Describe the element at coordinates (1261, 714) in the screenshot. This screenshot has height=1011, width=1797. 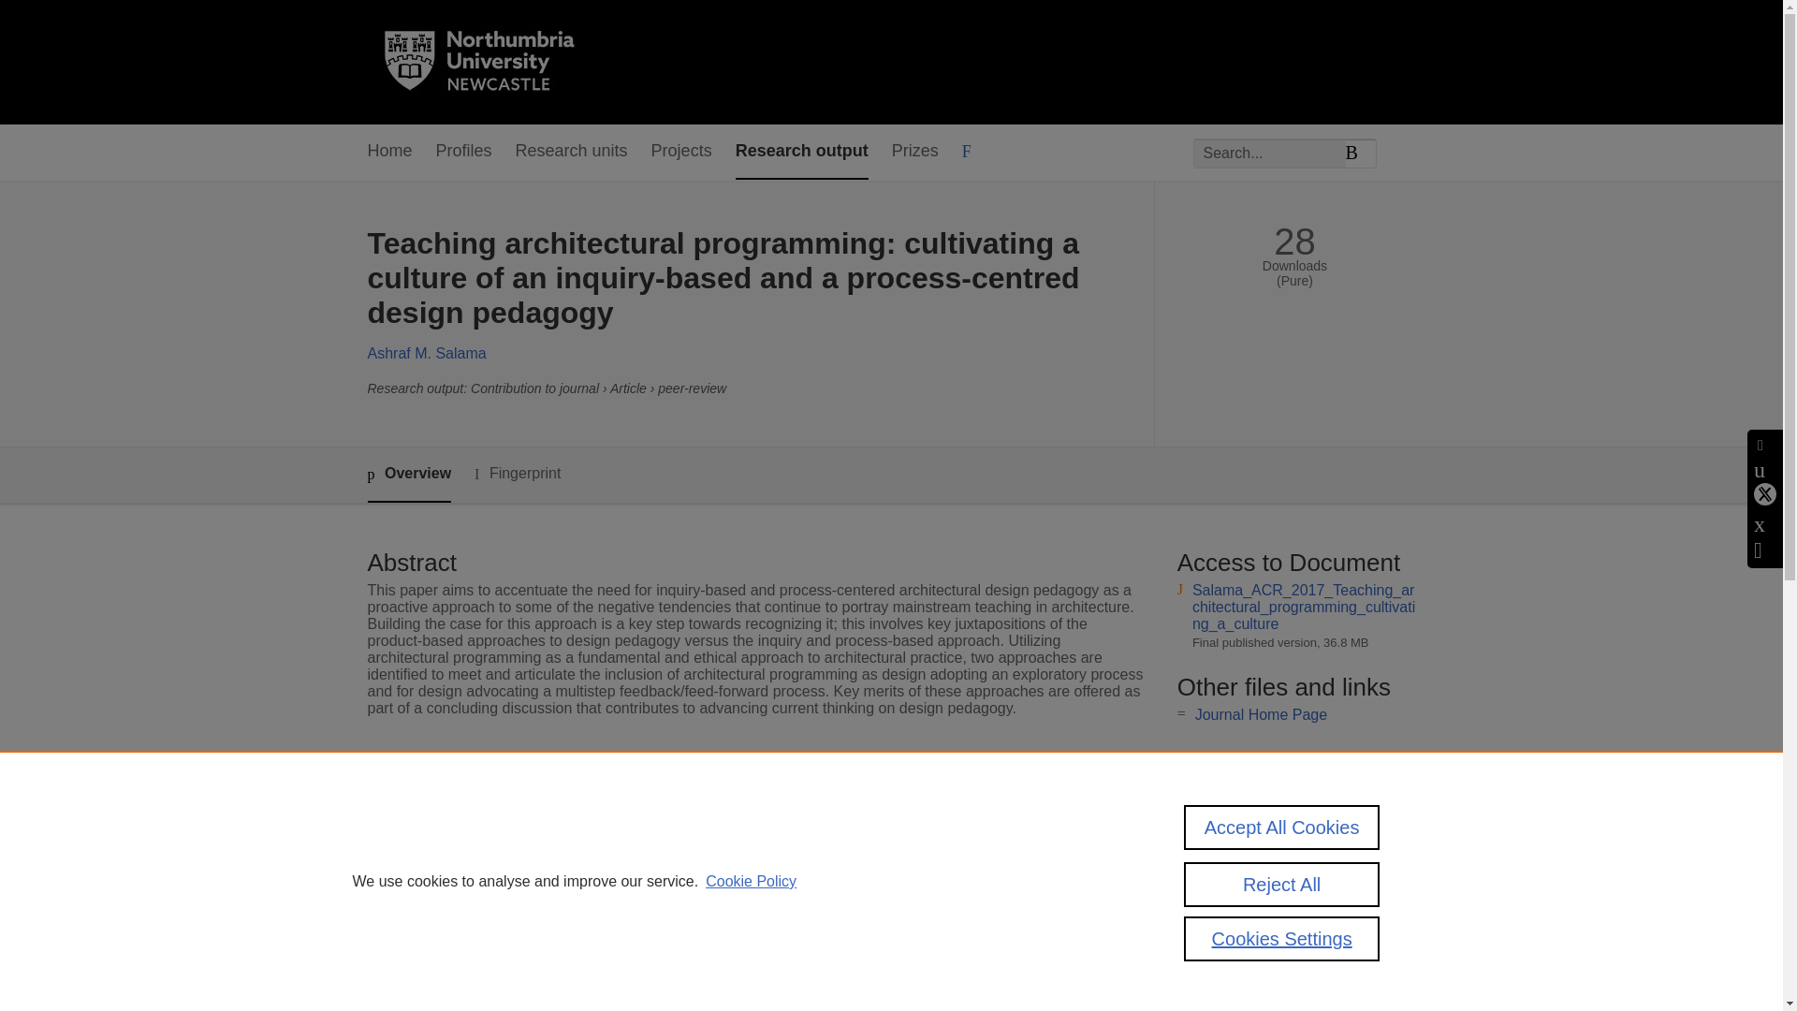
I see `Journal Home Page` at that location.